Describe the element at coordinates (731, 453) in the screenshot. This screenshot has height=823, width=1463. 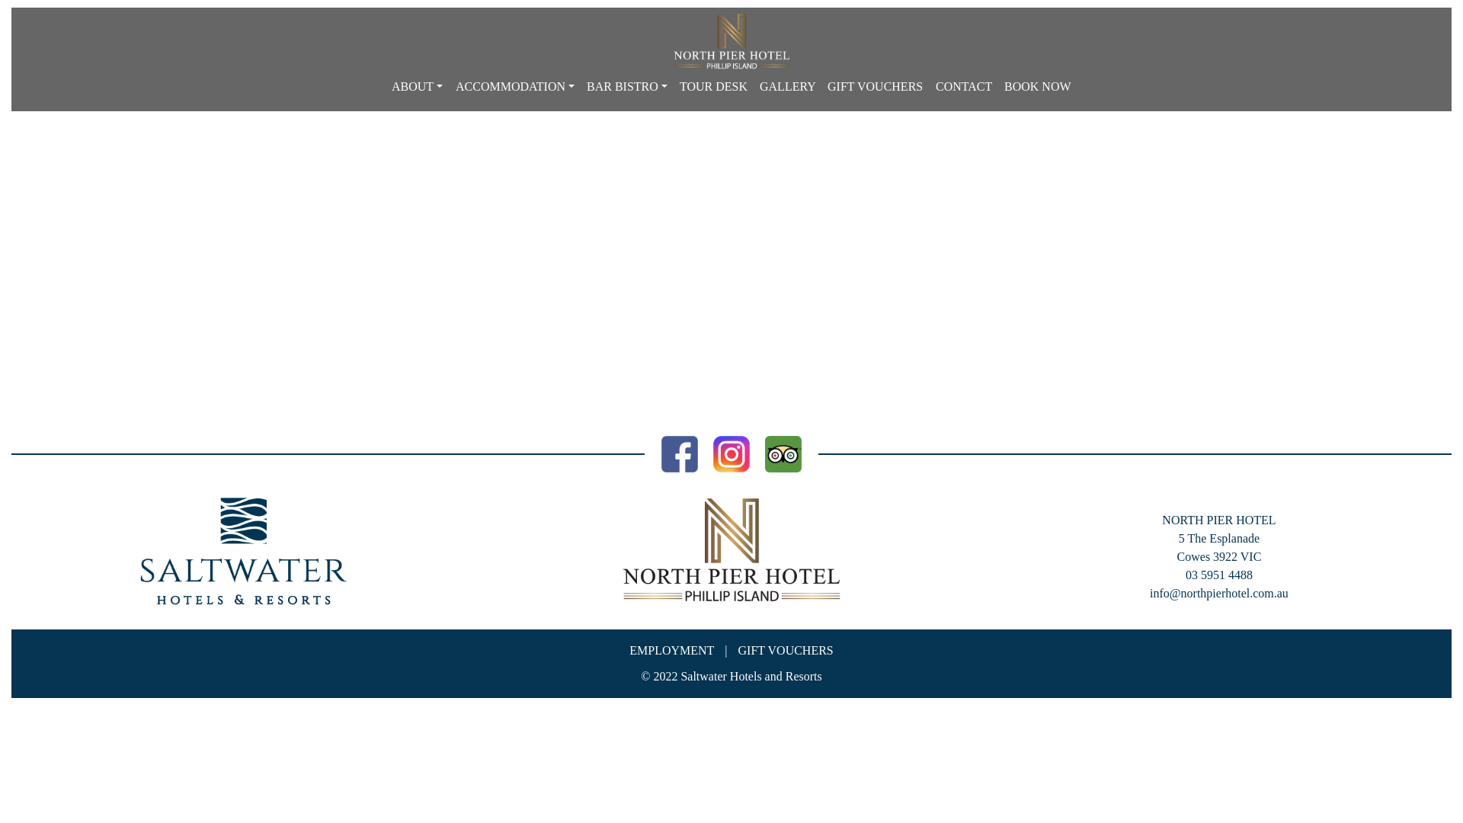
I see `Instagram` at that location.